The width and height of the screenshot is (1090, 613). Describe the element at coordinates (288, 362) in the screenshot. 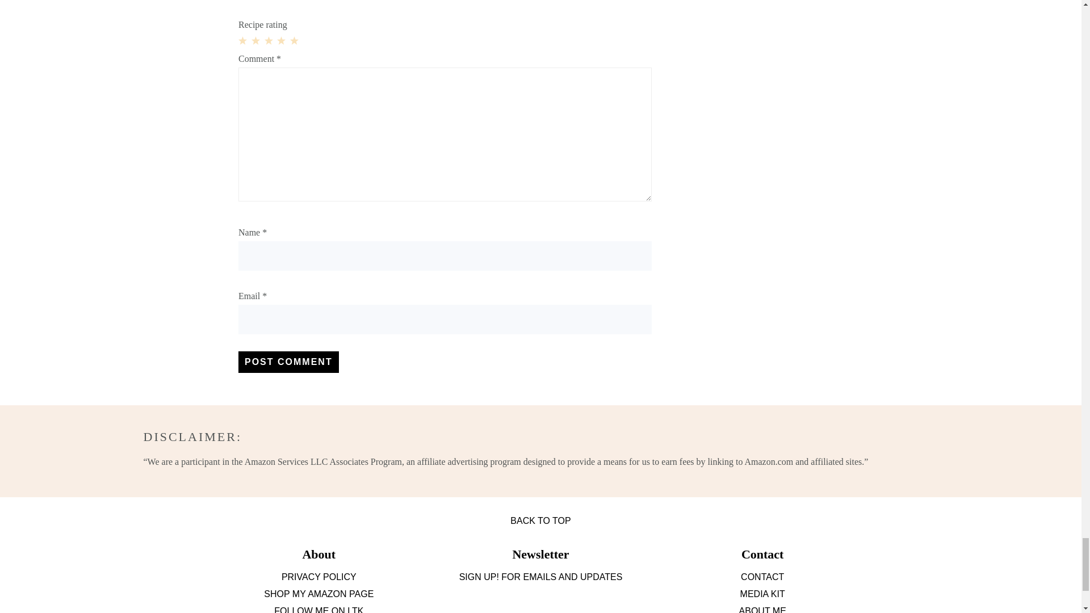

I see `Post Comment` at that location.